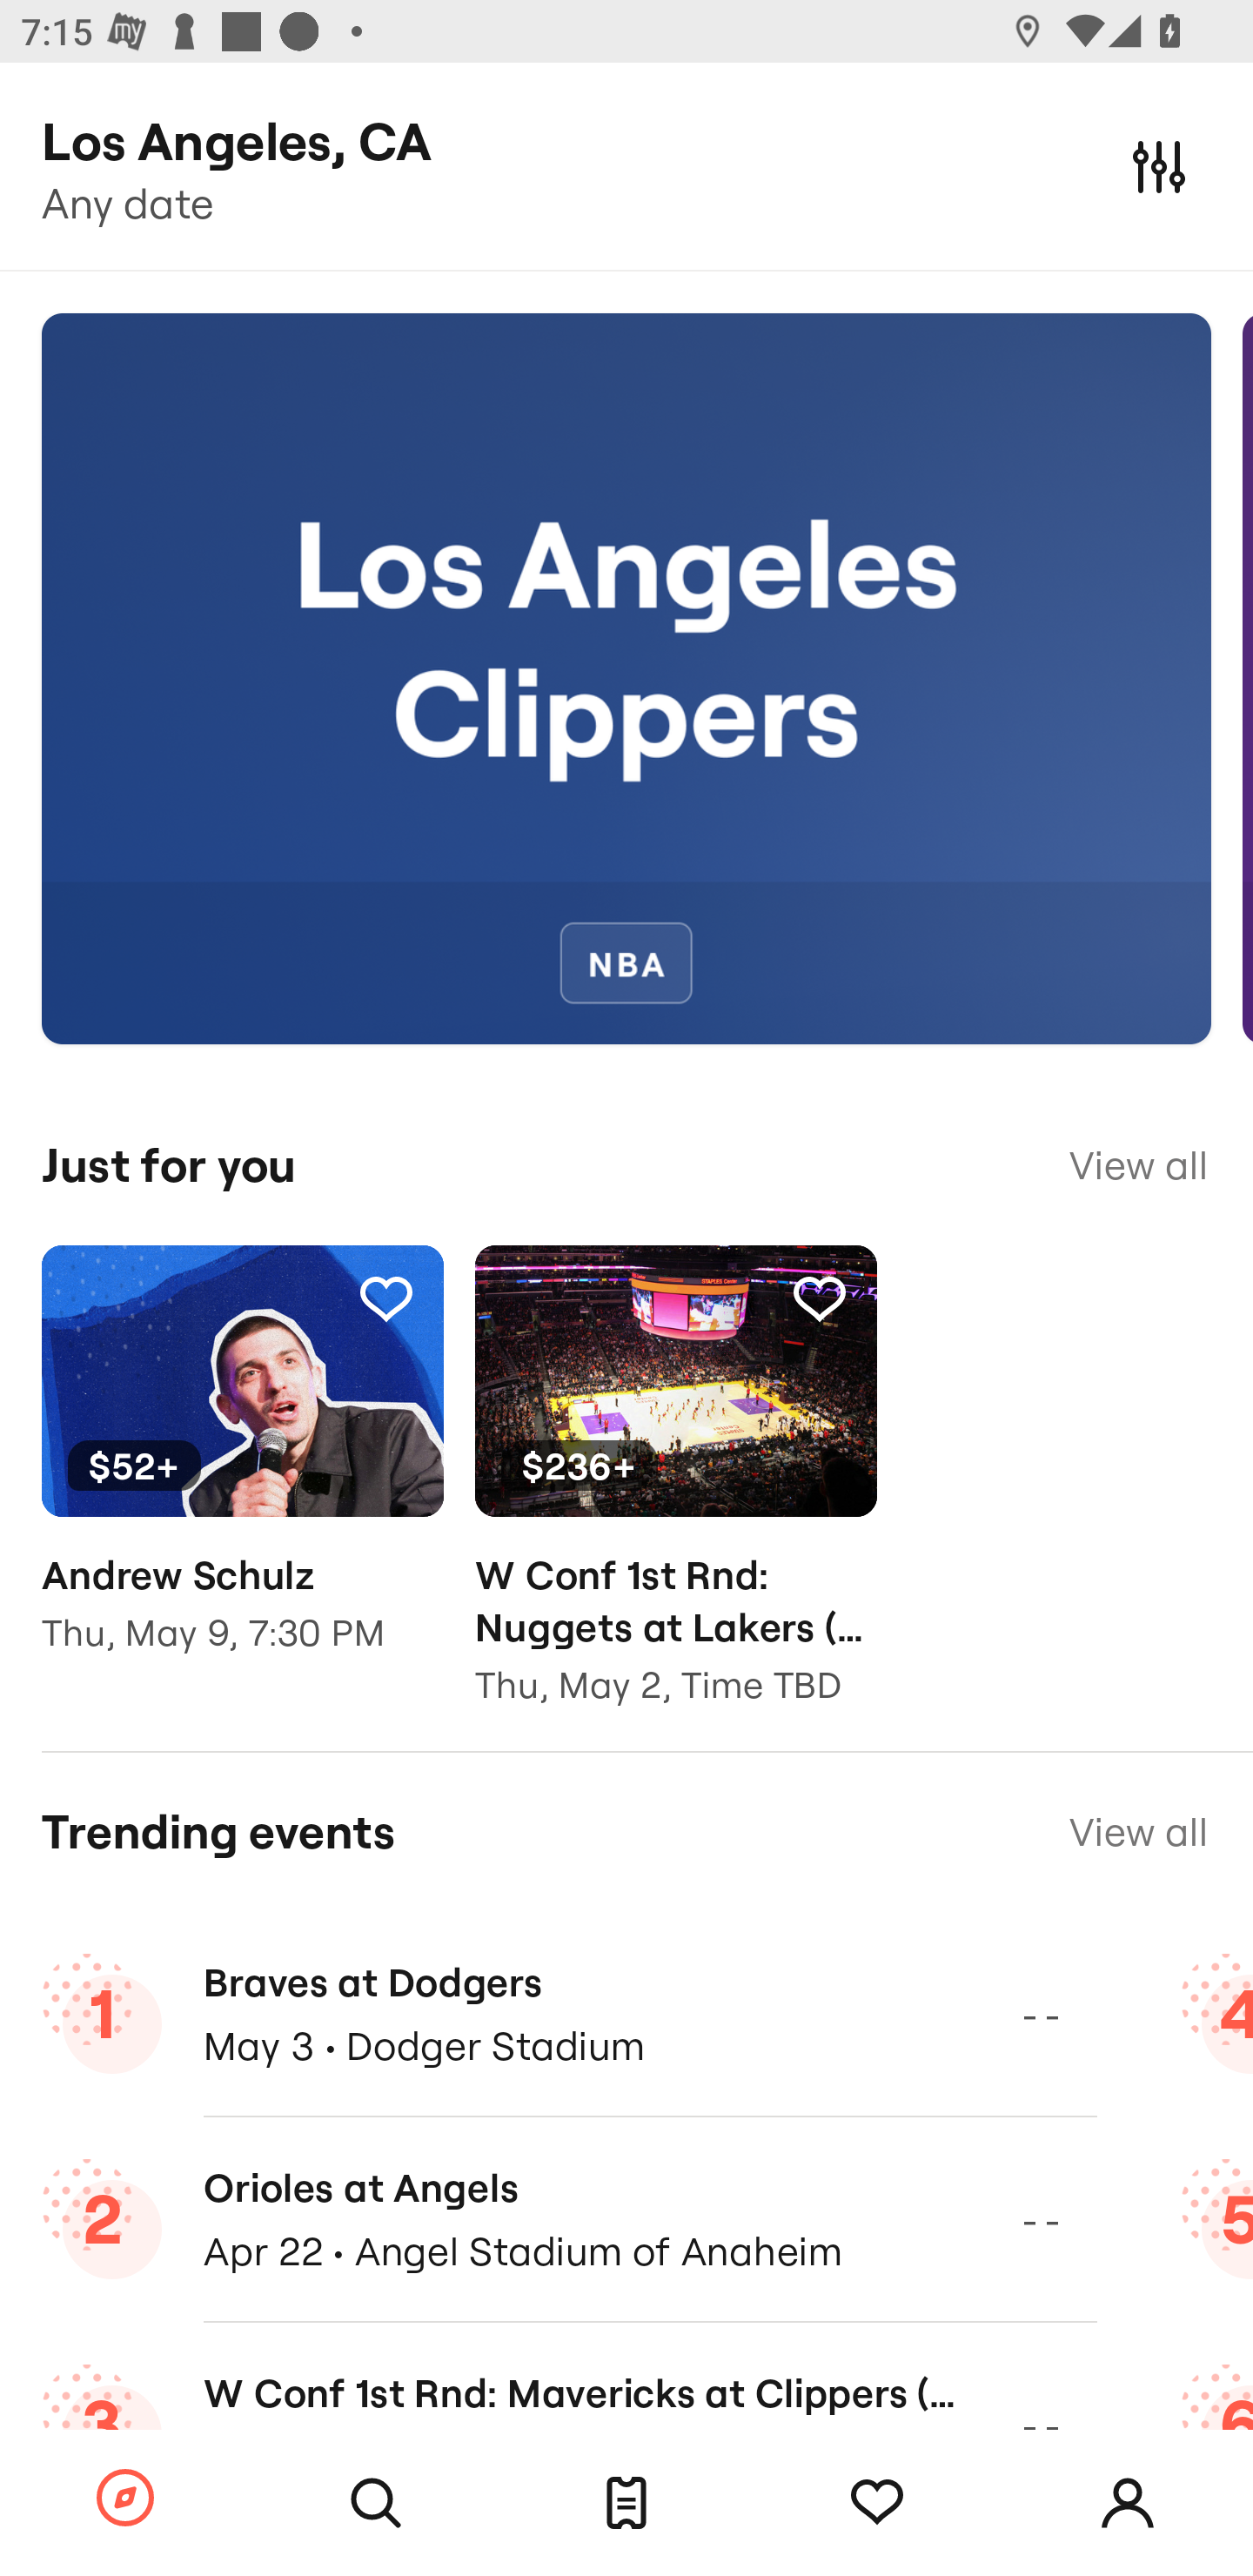 The image size is (1253, 2576). Describe the element at coordinates (242, 1471) in the screenshot. I see `Tracking $52+ Andrew Schulz Thu, May 9, 7:30 PM` at that location.